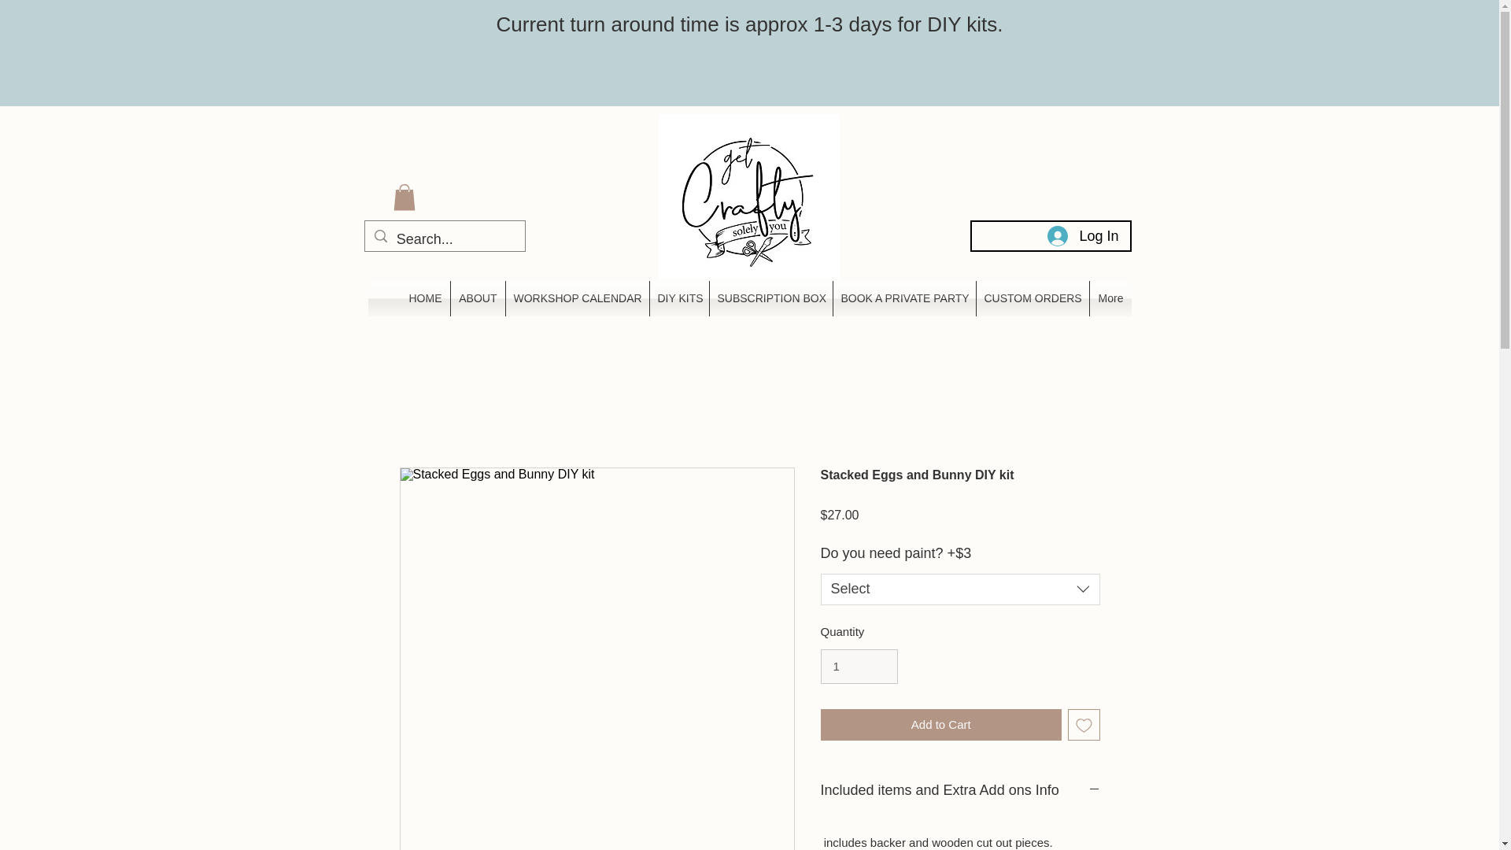 The image size is (1511, 850). What do you see at coordinates (576, 298) in the screenshot?
I see `WORKSHOP CALENDAR` at bounding box center [576, 298].